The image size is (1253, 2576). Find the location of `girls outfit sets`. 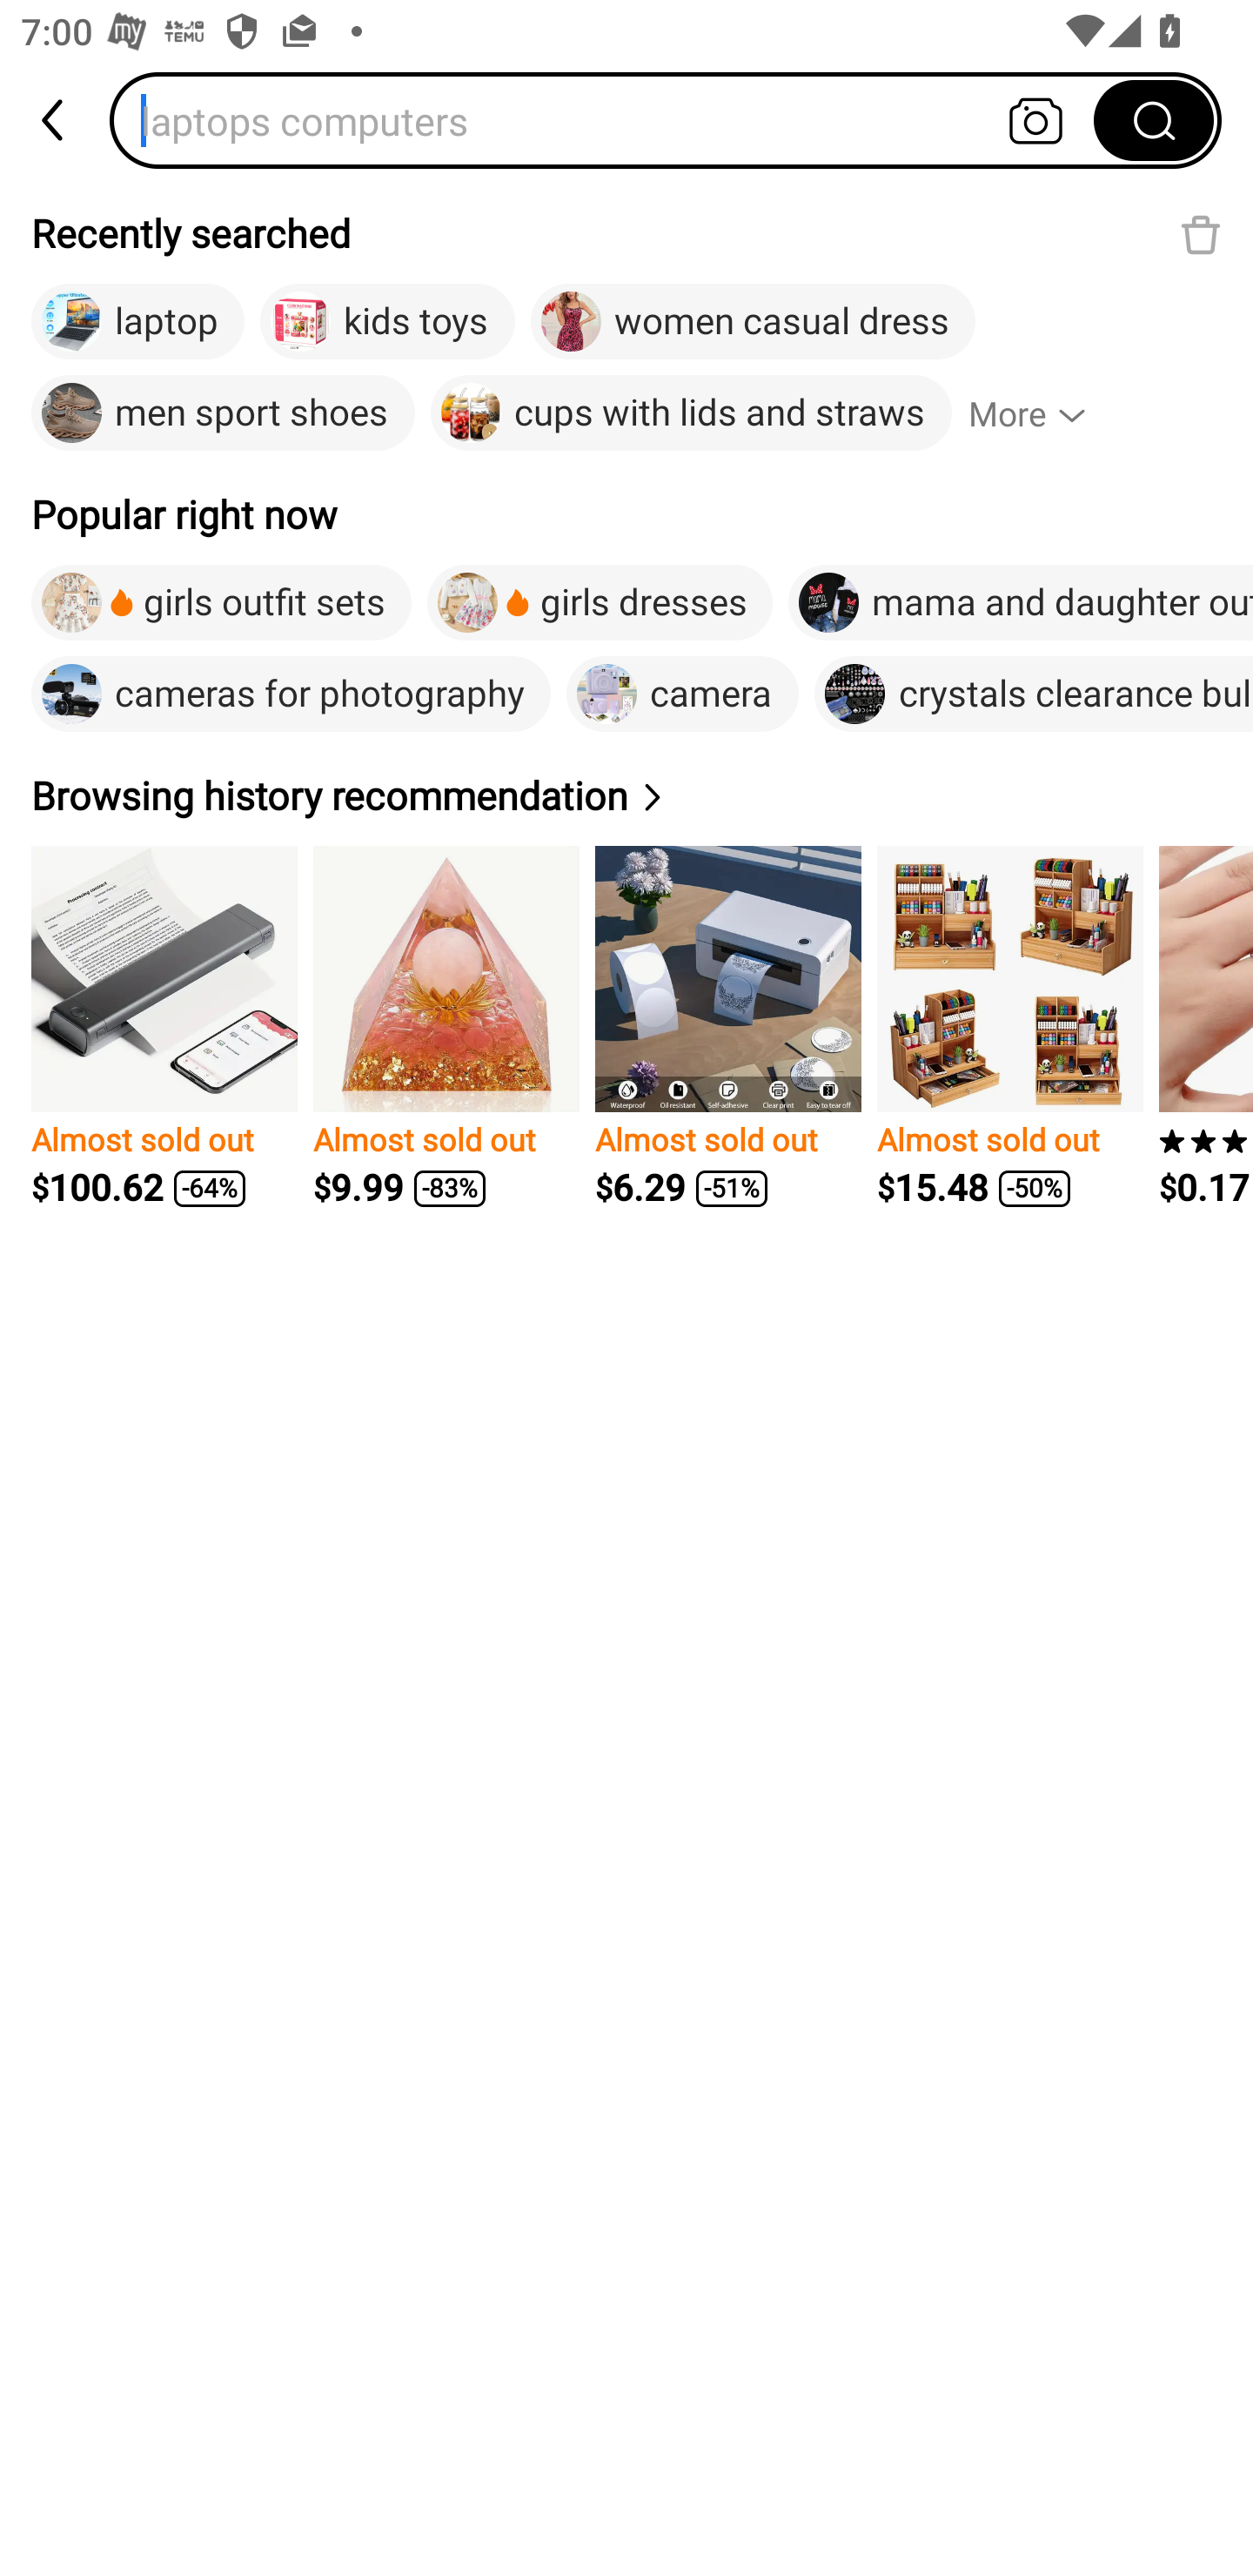

girls outfit sets is located at coordinates (221, 602).